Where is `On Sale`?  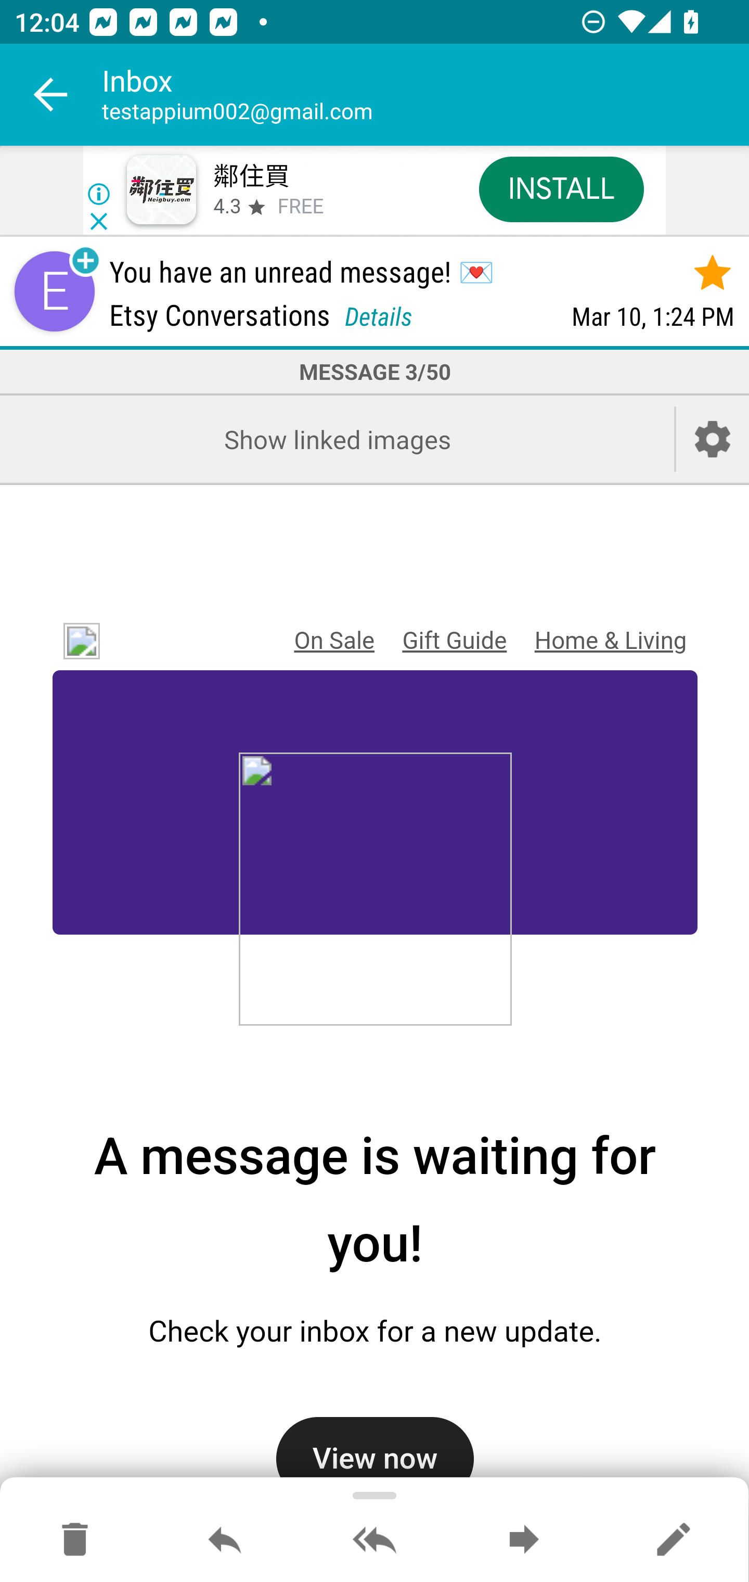 On Sale is located at coordinates (334, 641).